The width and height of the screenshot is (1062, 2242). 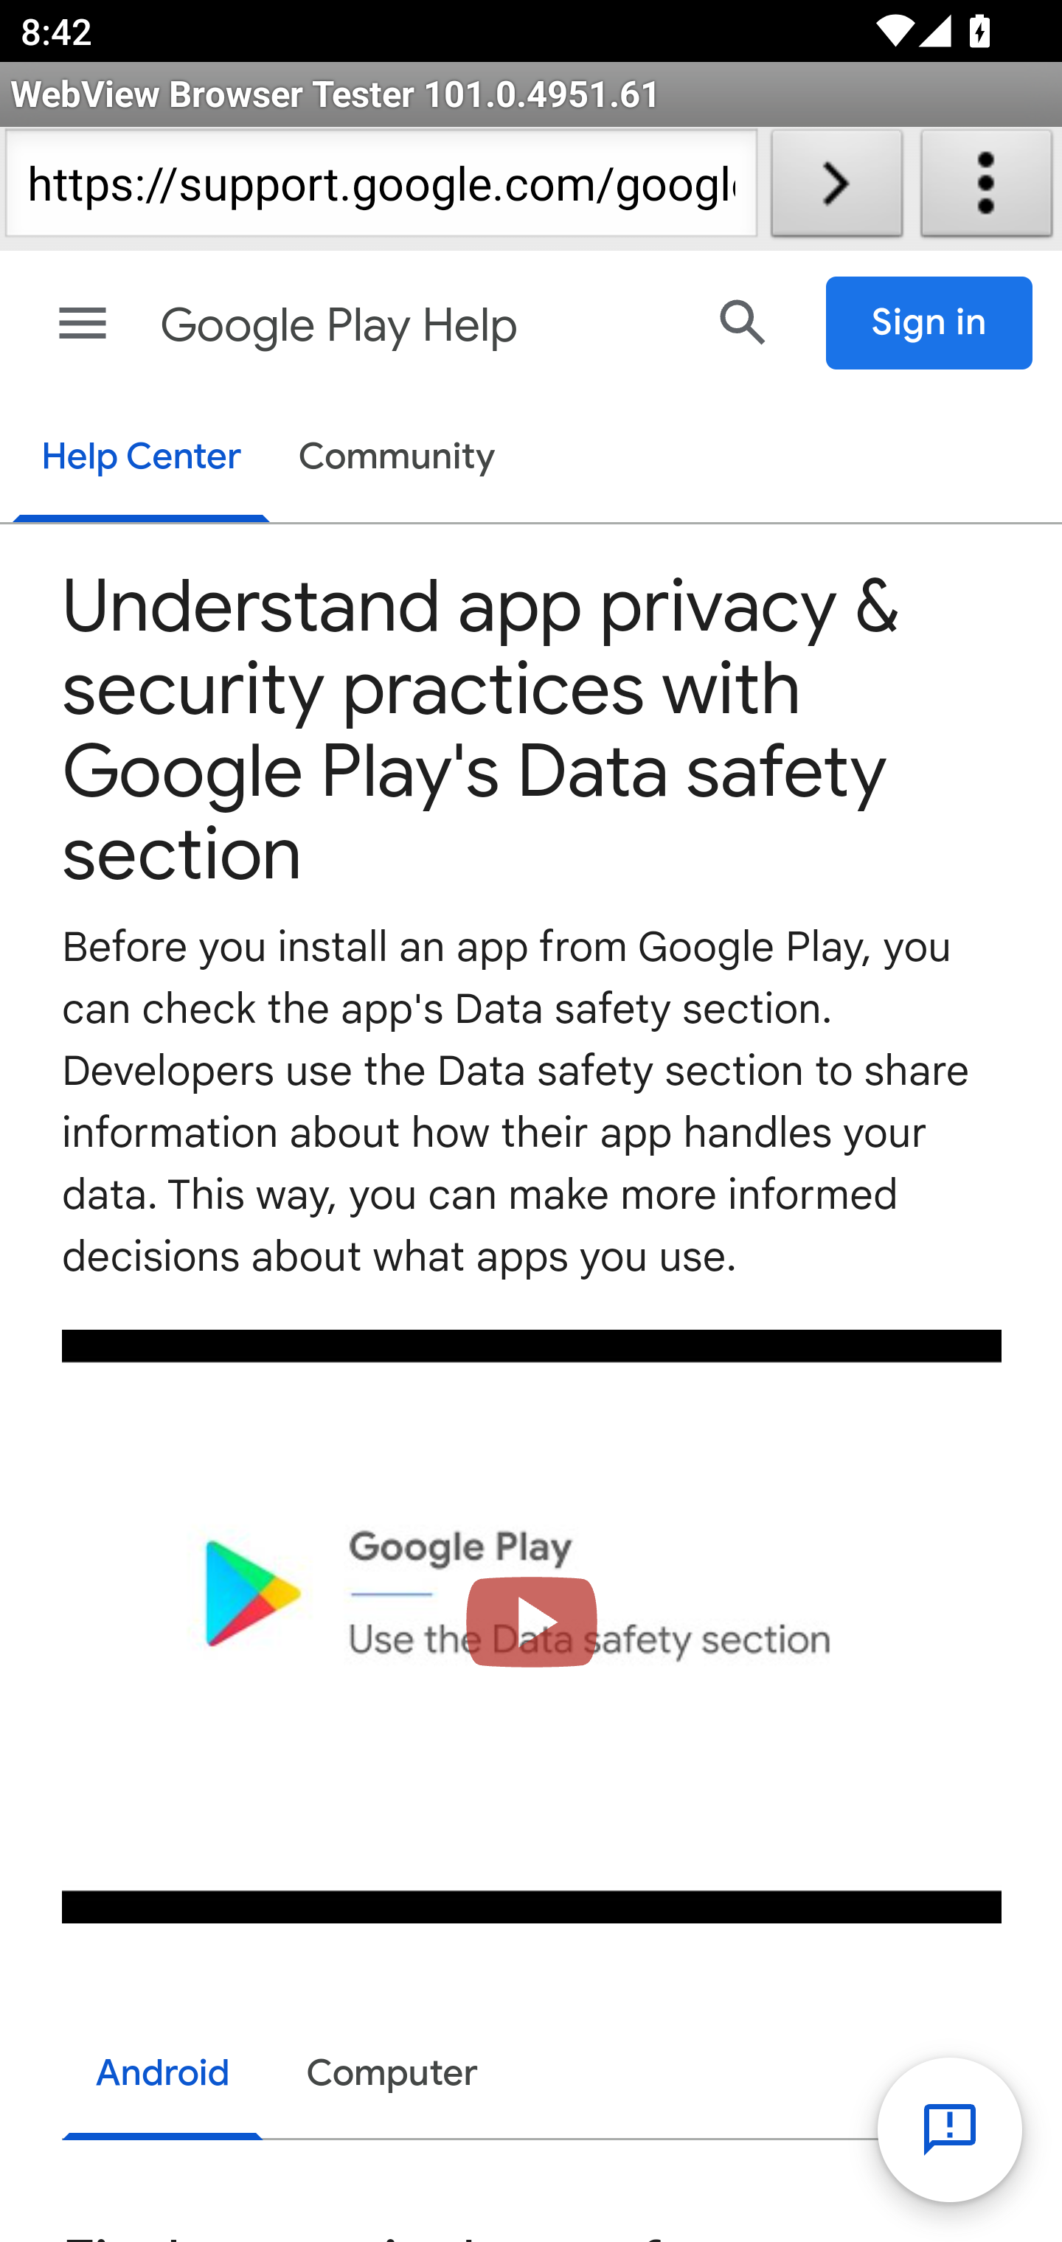 What do you see at coordinates (532, 1626) in the screenshot?
I see `Load video` at bounding box center [532, 1626].